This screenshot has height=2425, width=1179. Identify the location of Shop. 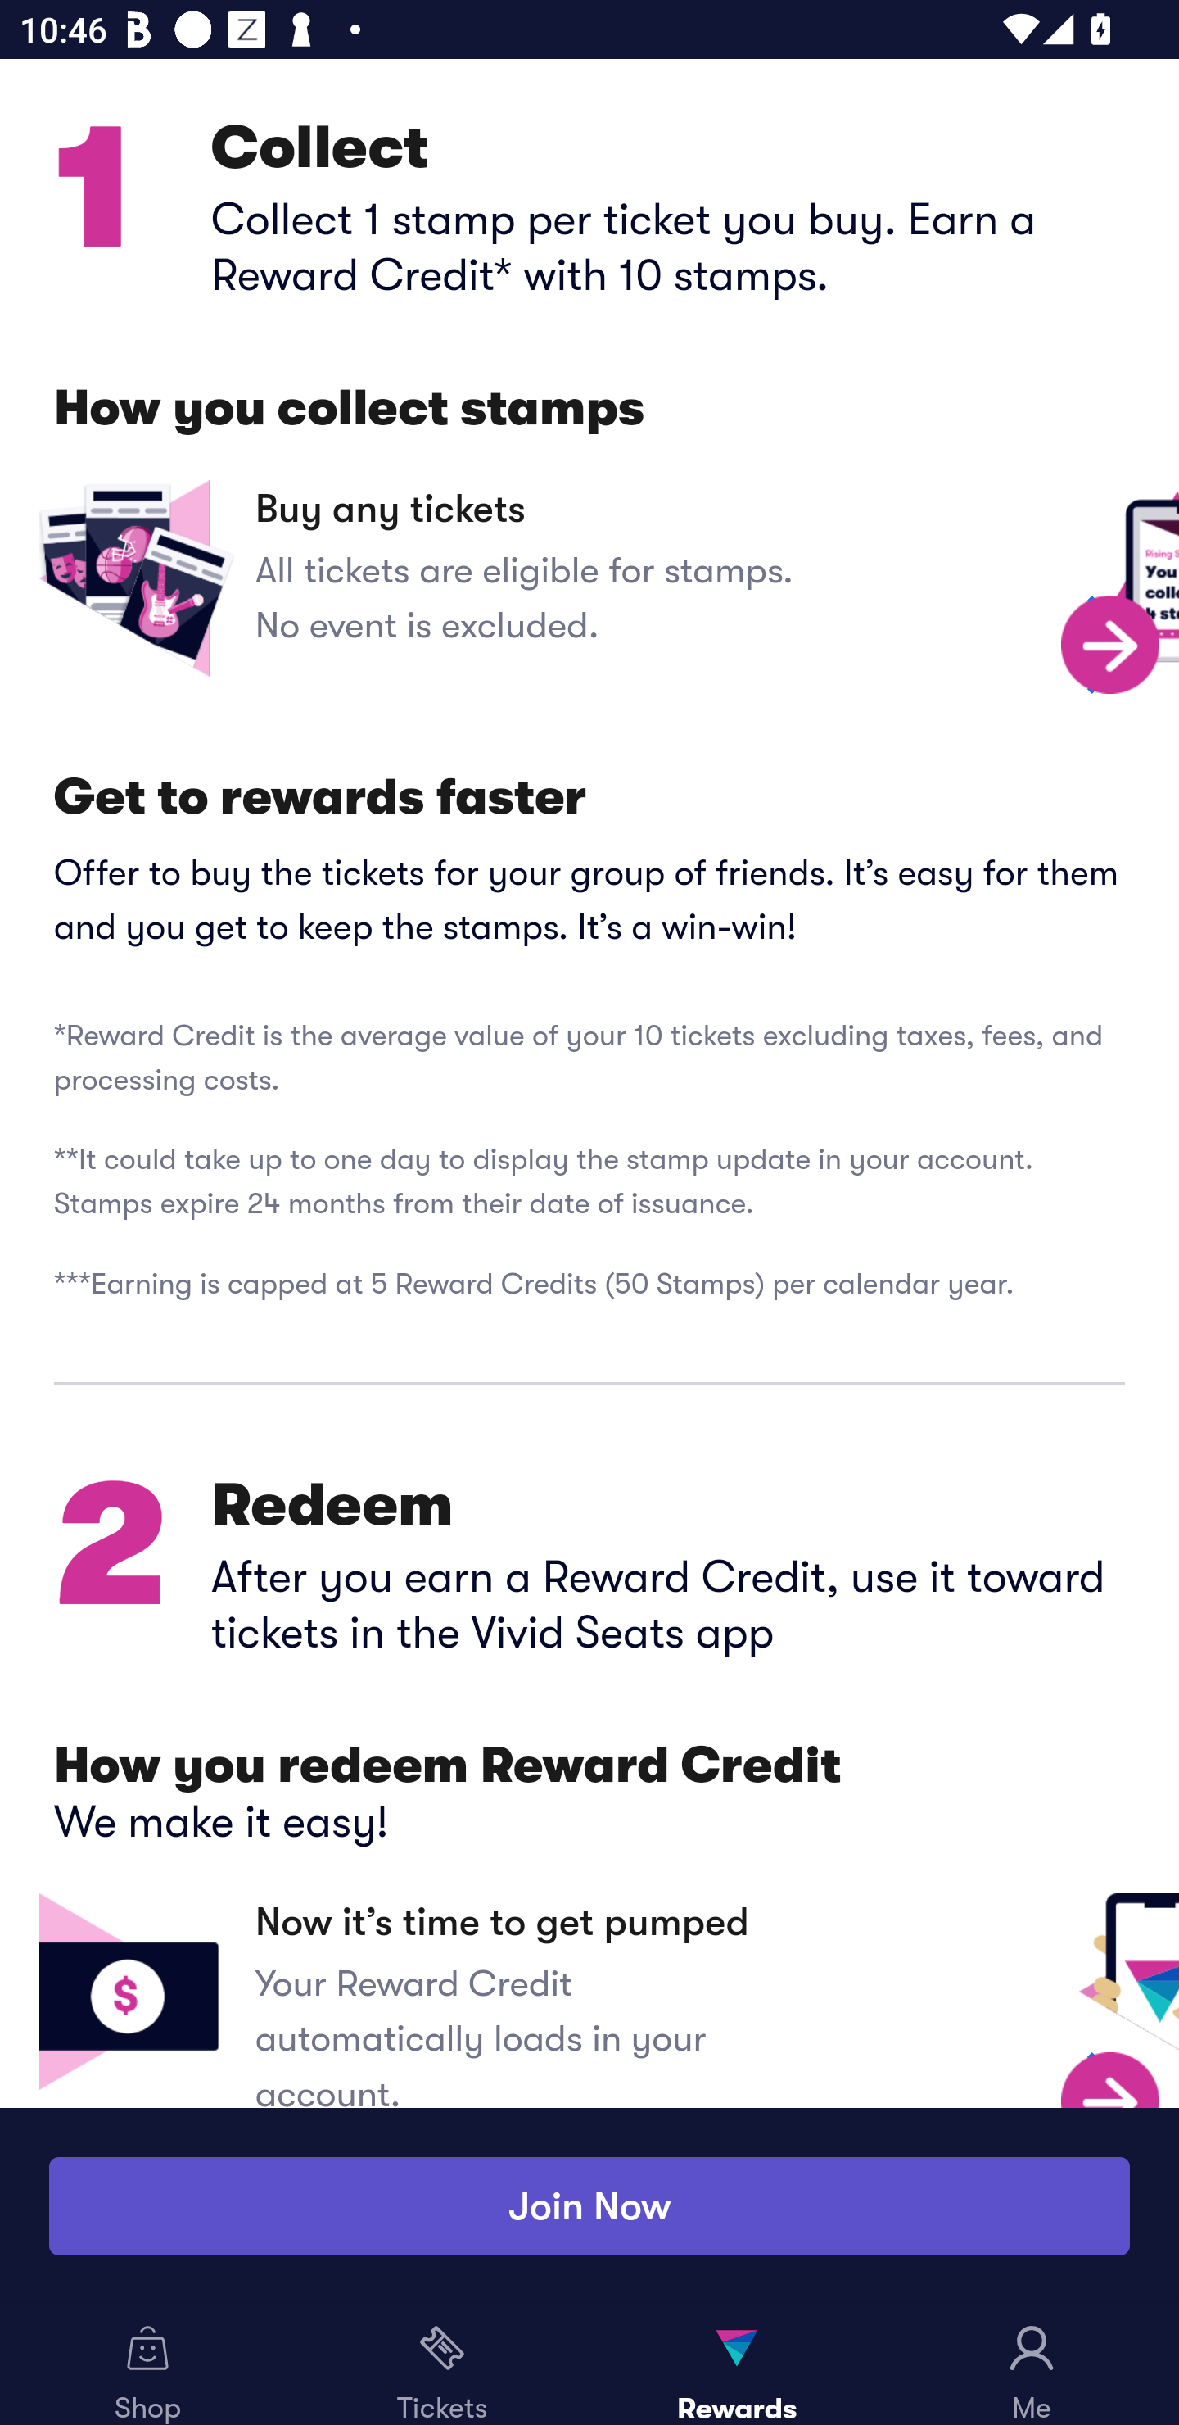
(147, 2365).